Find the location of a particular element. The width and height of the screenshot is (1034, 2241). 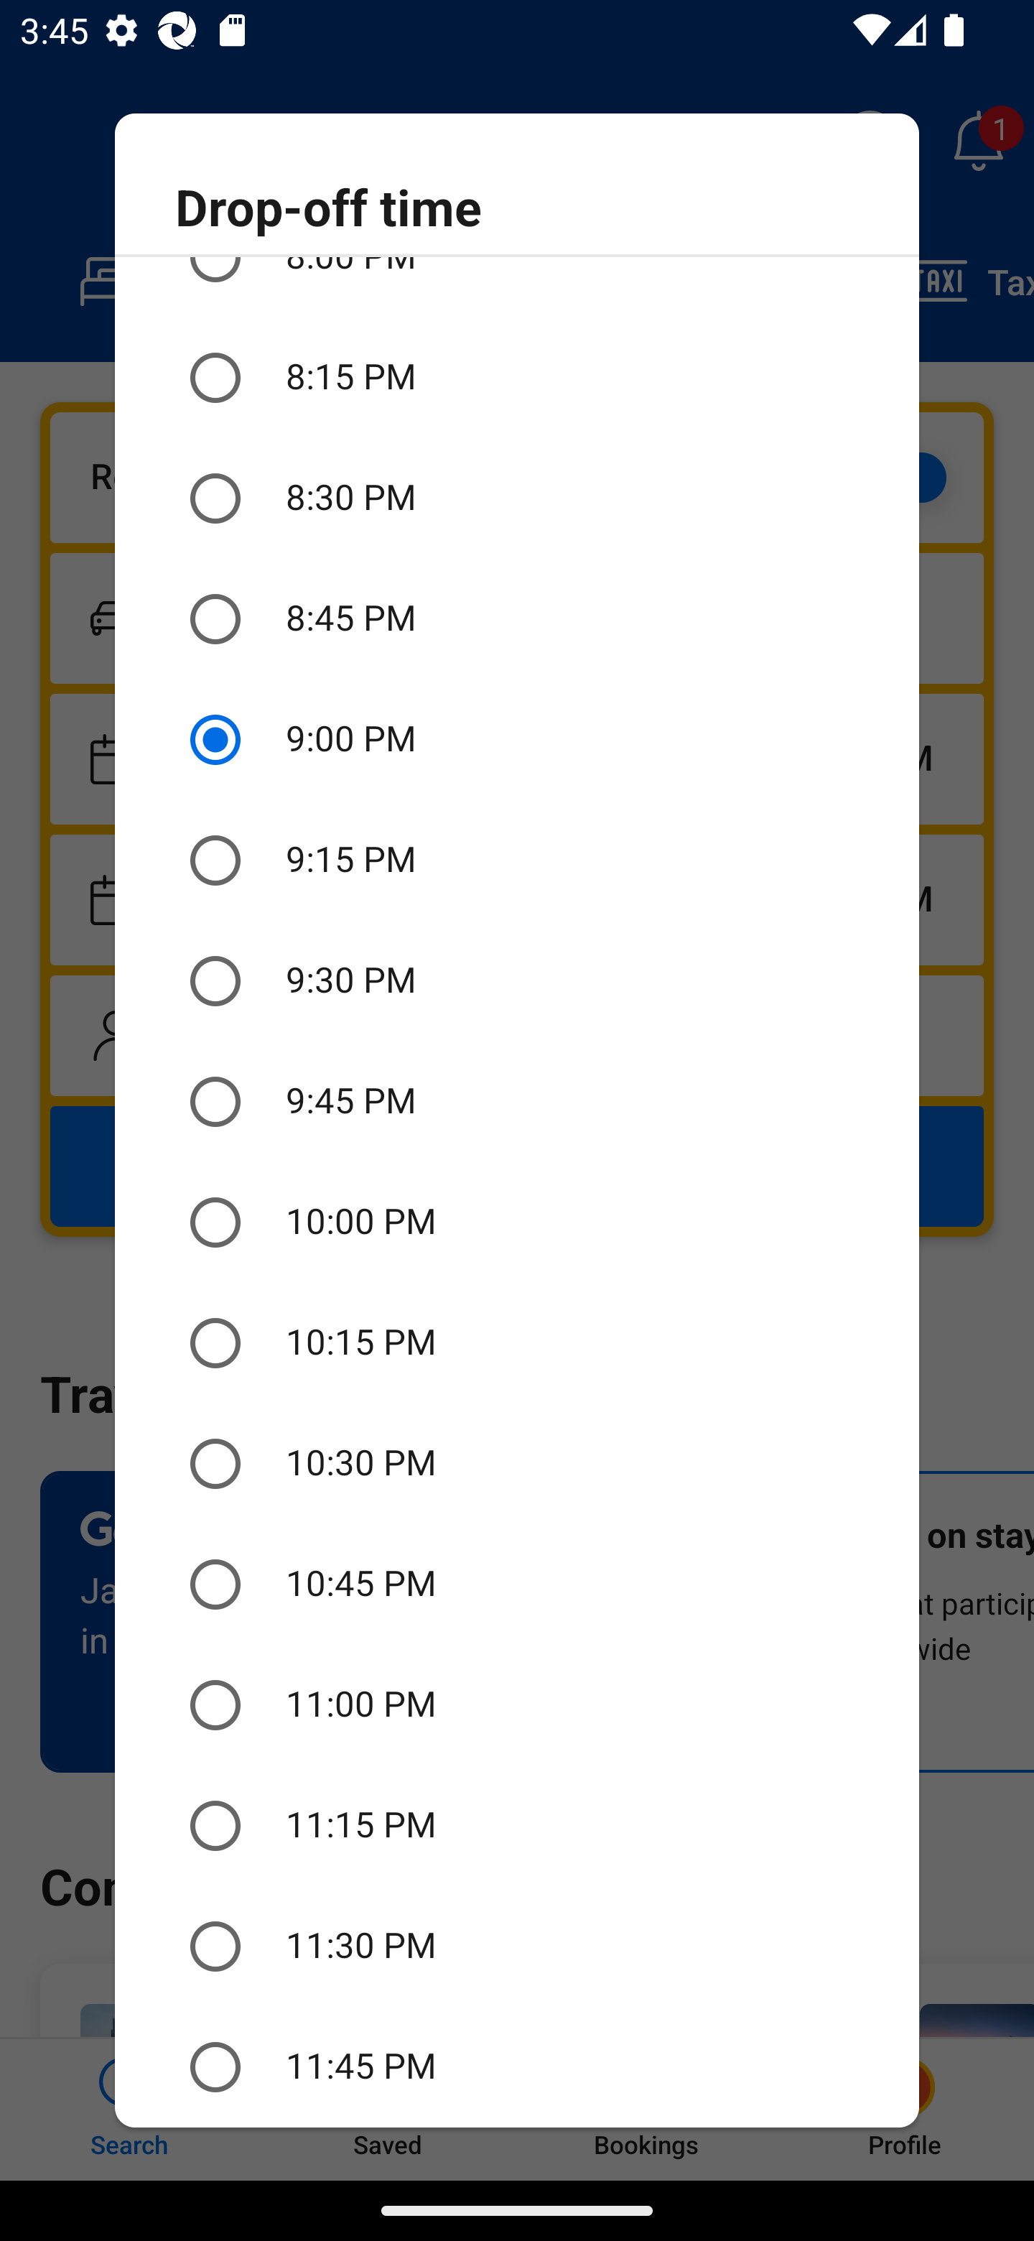

9:30 PM is located at coordinates (517, 981).